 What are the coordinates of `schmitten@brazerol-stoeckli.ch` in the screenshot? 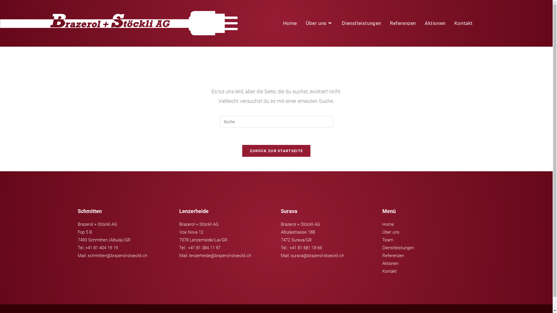 It's located at (117, 256).